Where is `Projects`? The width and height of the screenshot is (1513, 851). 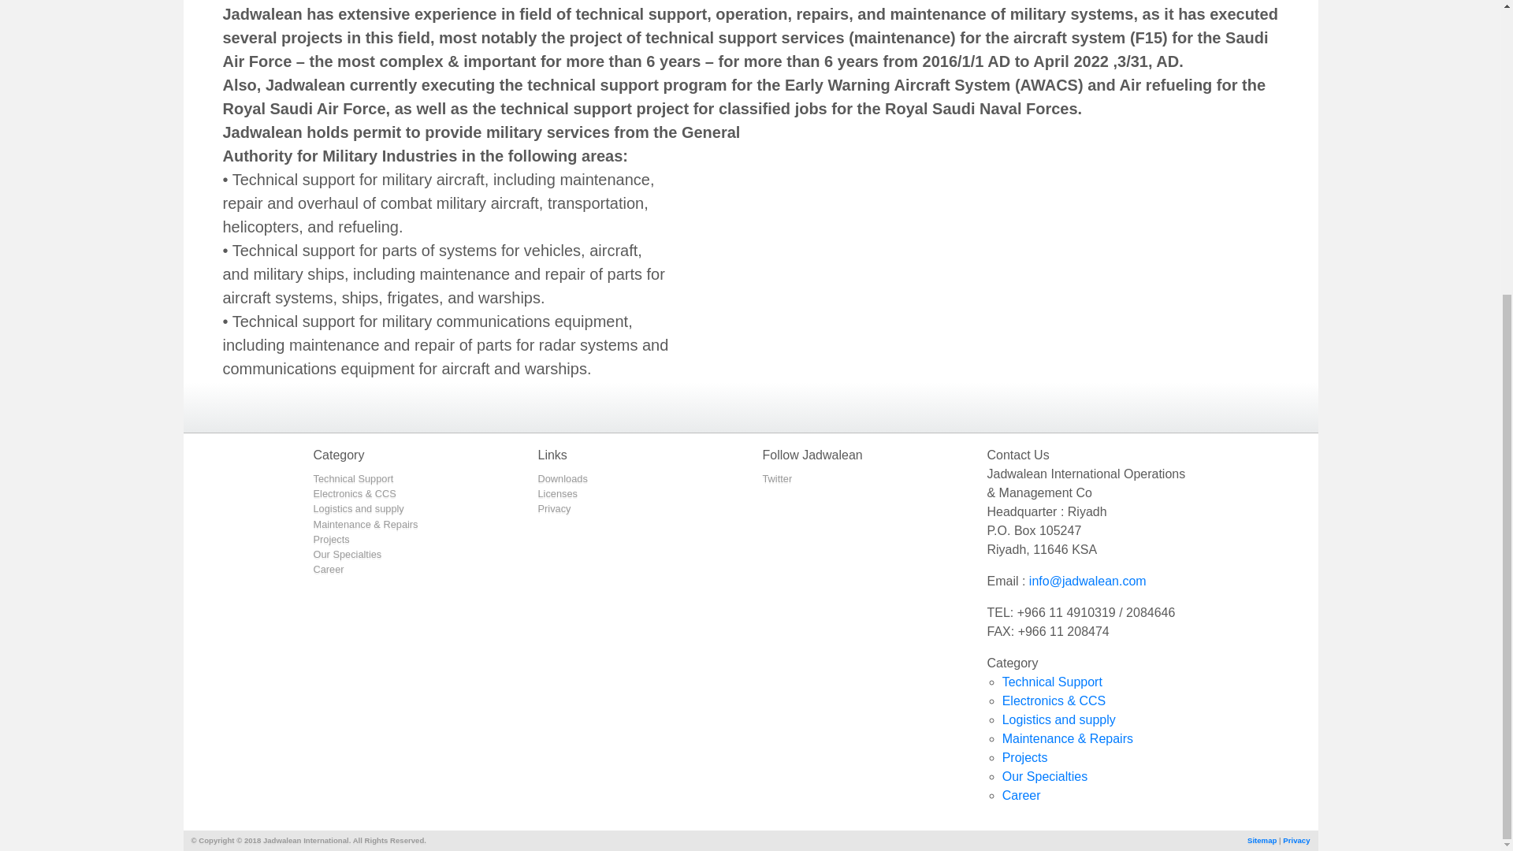 Projects is located at coordinates (331, 539).